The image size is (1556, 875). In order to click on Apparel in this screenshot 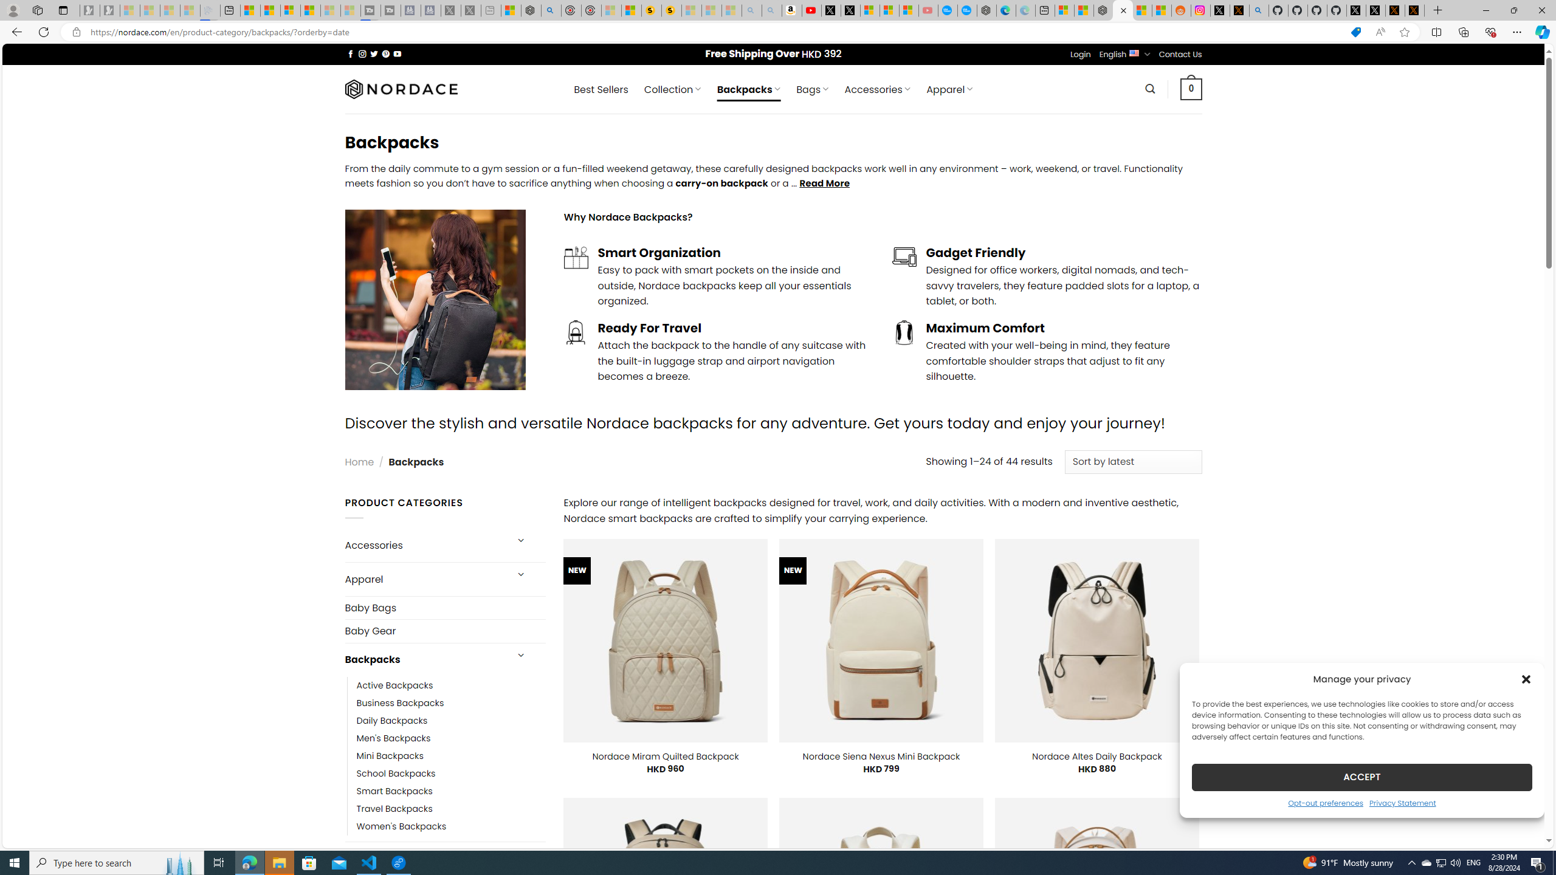, I will do `click(424, 580)`.